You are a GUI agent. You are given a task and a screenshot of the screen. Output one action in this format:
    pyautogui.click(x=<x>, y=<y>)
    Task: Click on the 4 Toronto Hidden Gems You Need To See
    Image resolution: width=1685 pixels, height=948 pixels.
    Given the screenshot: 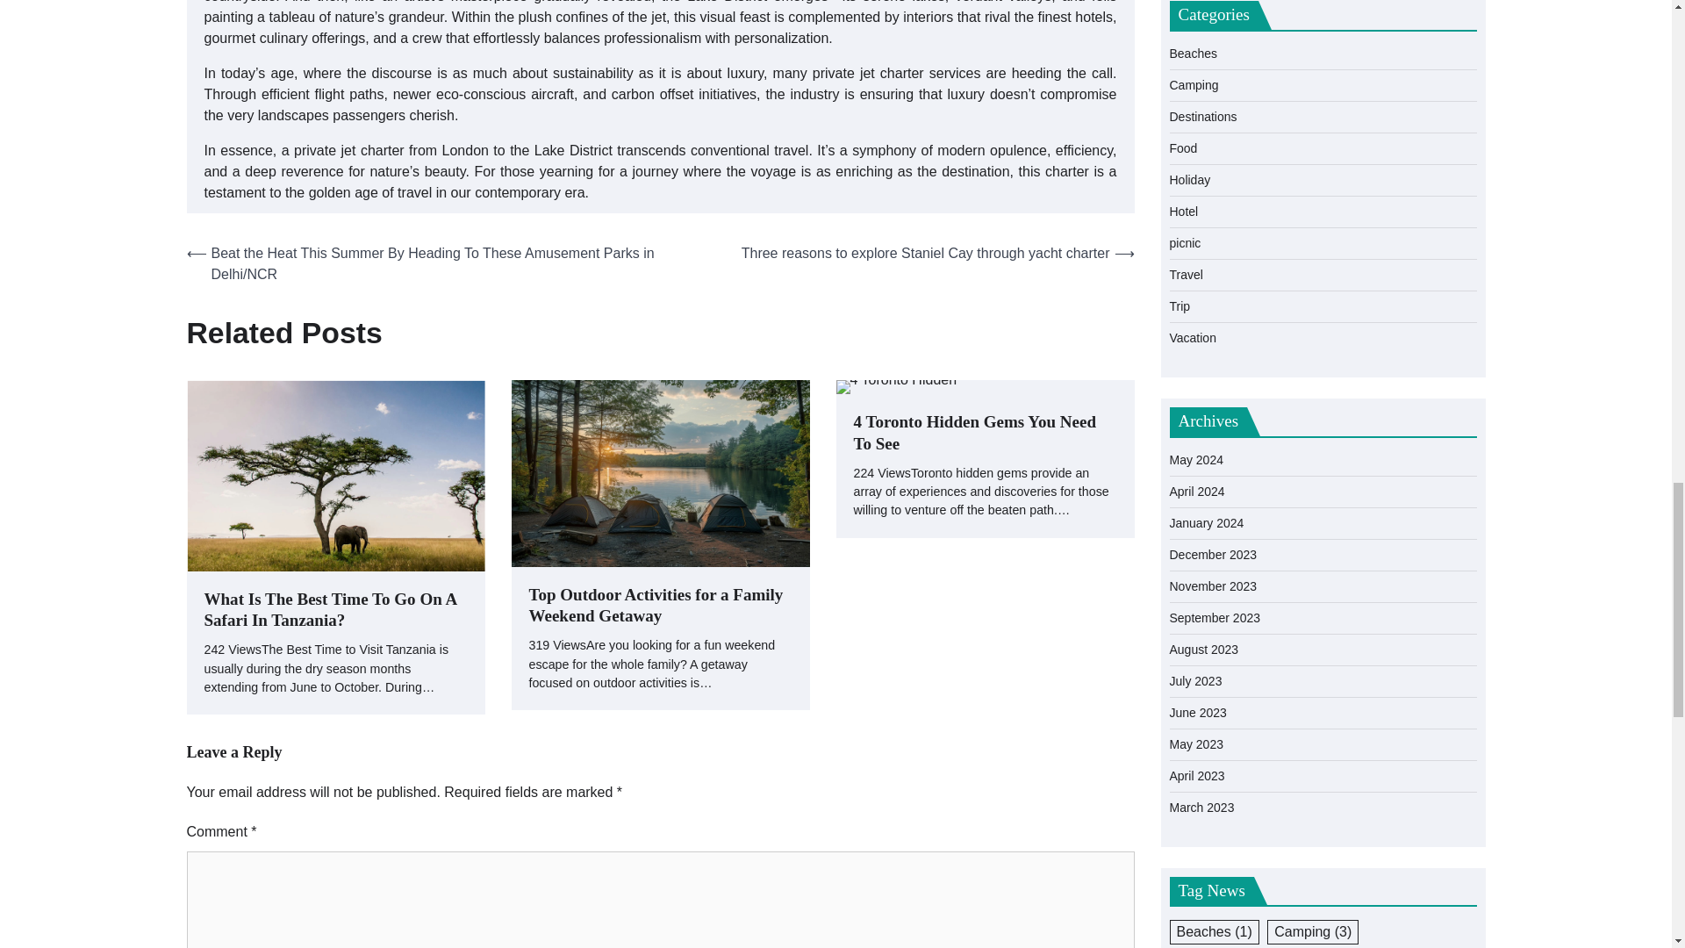 What is the action you would take?
    pyautogui.click(x=984, y=434)
    